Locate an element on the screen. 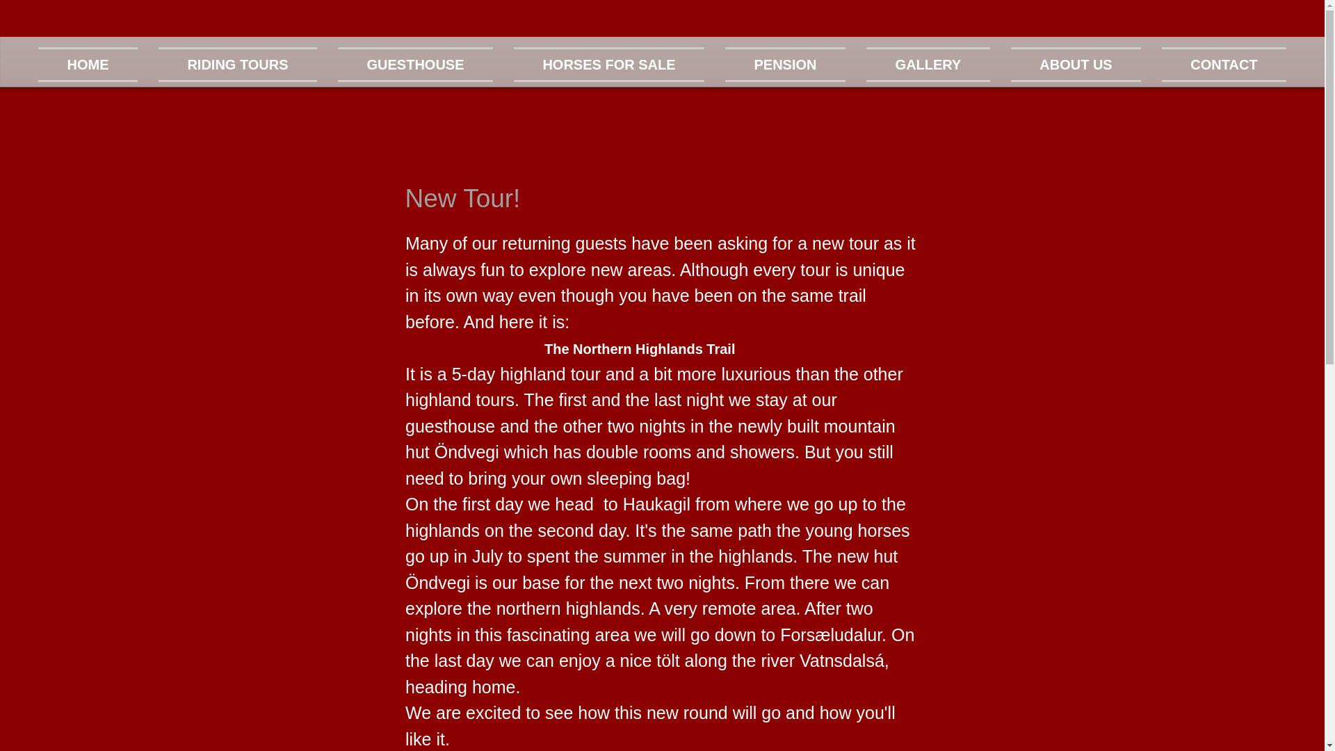  The Northern Highlands Trail is located at coordinates (638, 348).